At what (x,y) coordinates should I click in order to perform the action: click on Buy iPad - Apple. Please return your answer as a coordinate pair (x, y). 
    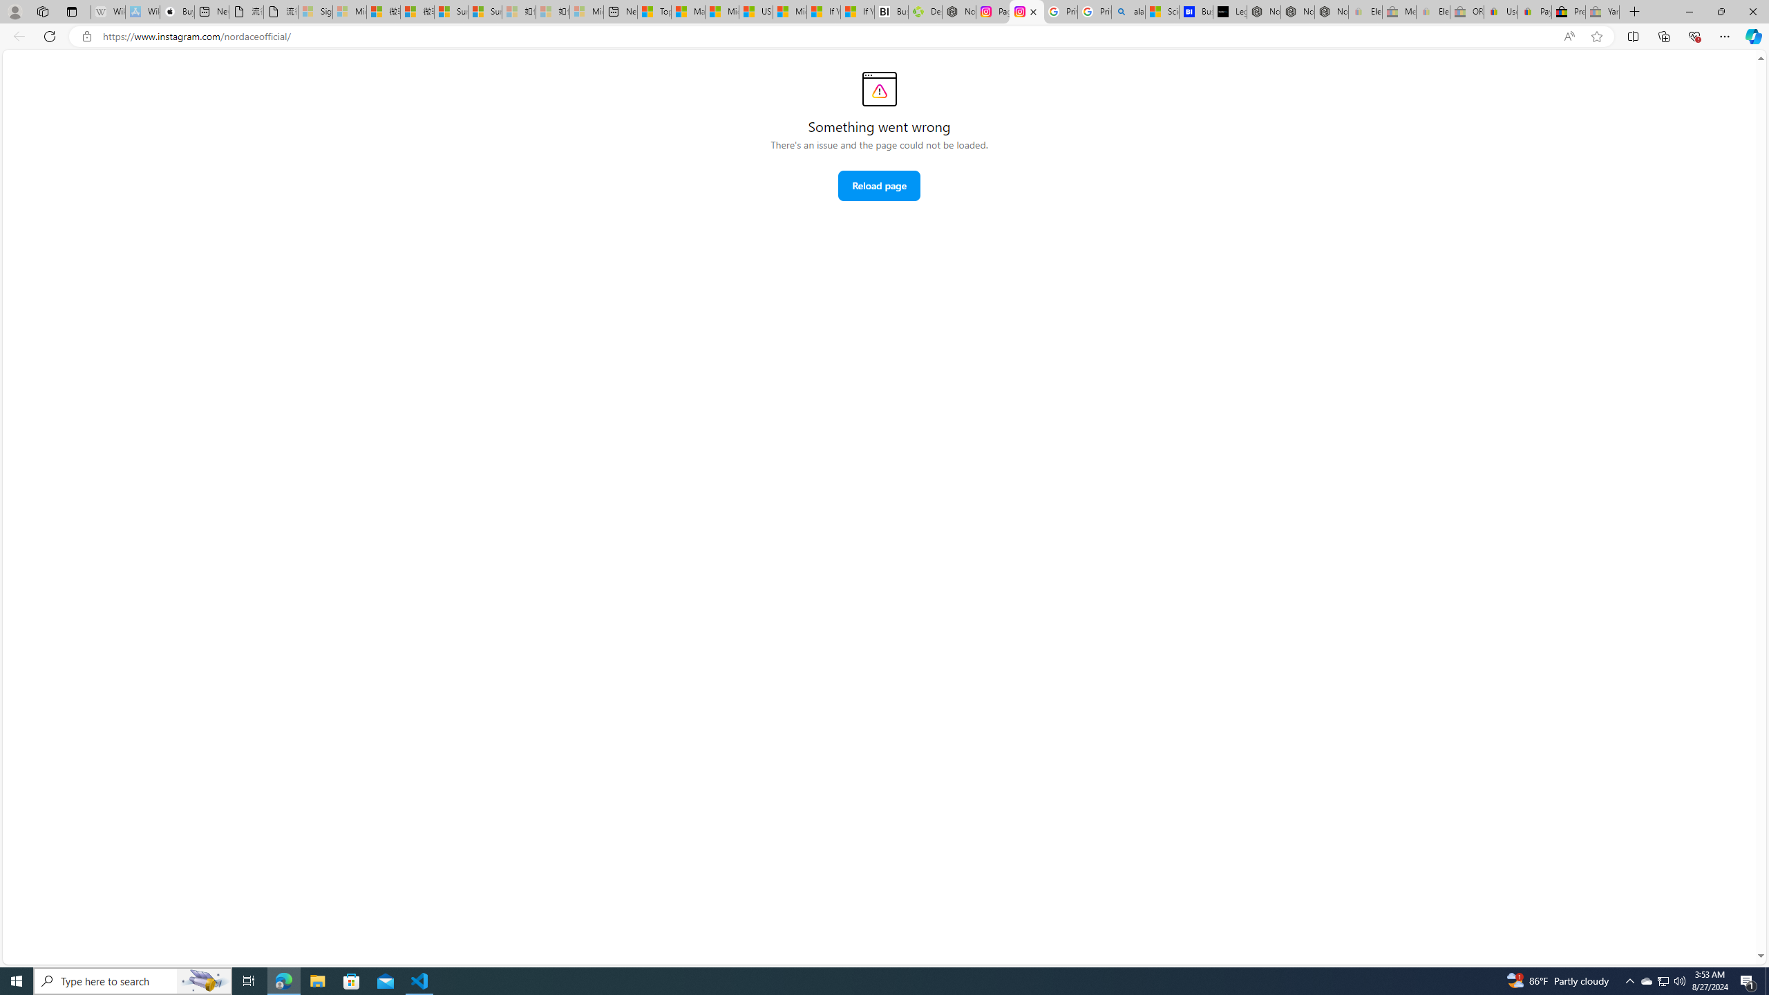
    Looking at the image, I should click on (177, 12).